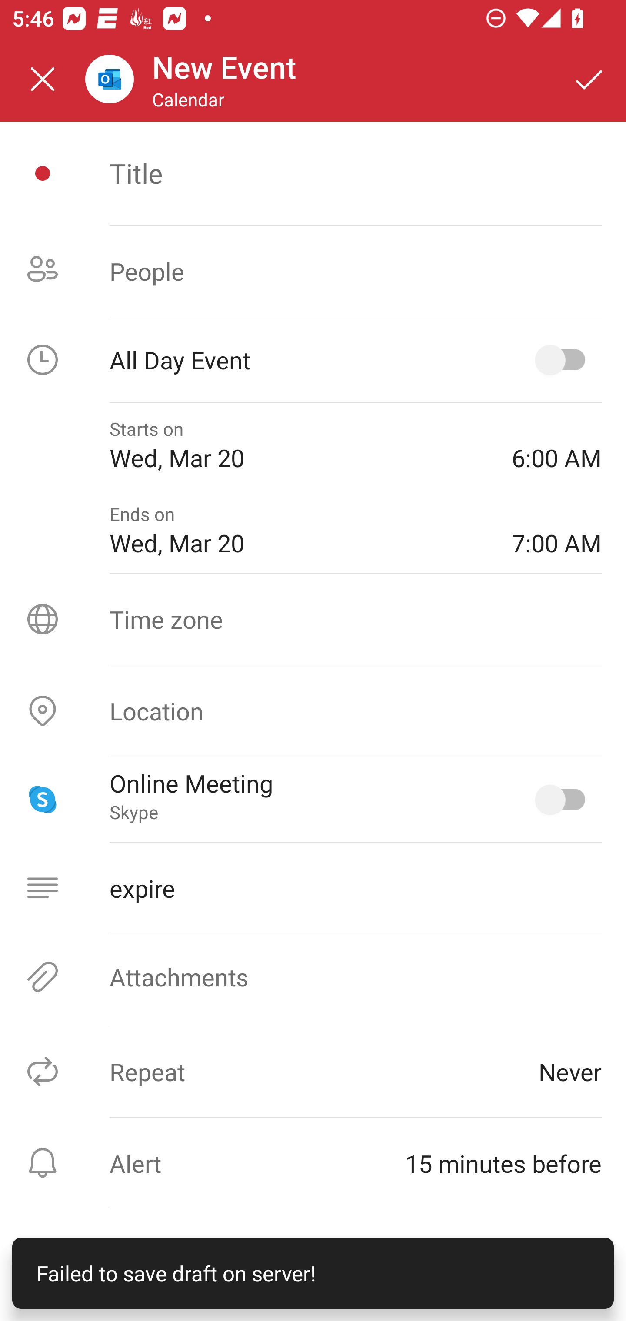 Image resolution: width=626 pixels, height=1321 pixels. Describe the element at coordinates (313, 1255) in the screenshot. I see `Show as Busy` at that location.